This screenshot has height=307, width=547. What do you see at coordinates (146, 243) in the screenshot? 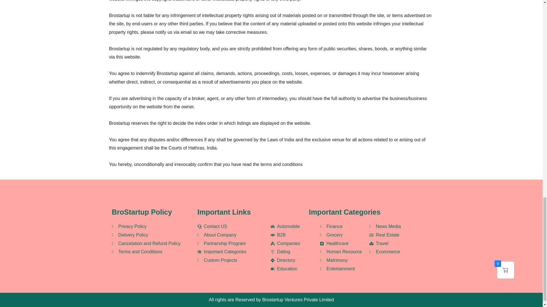
I see `Cancelation and Refund Policy` at bounding box center [146, 243].